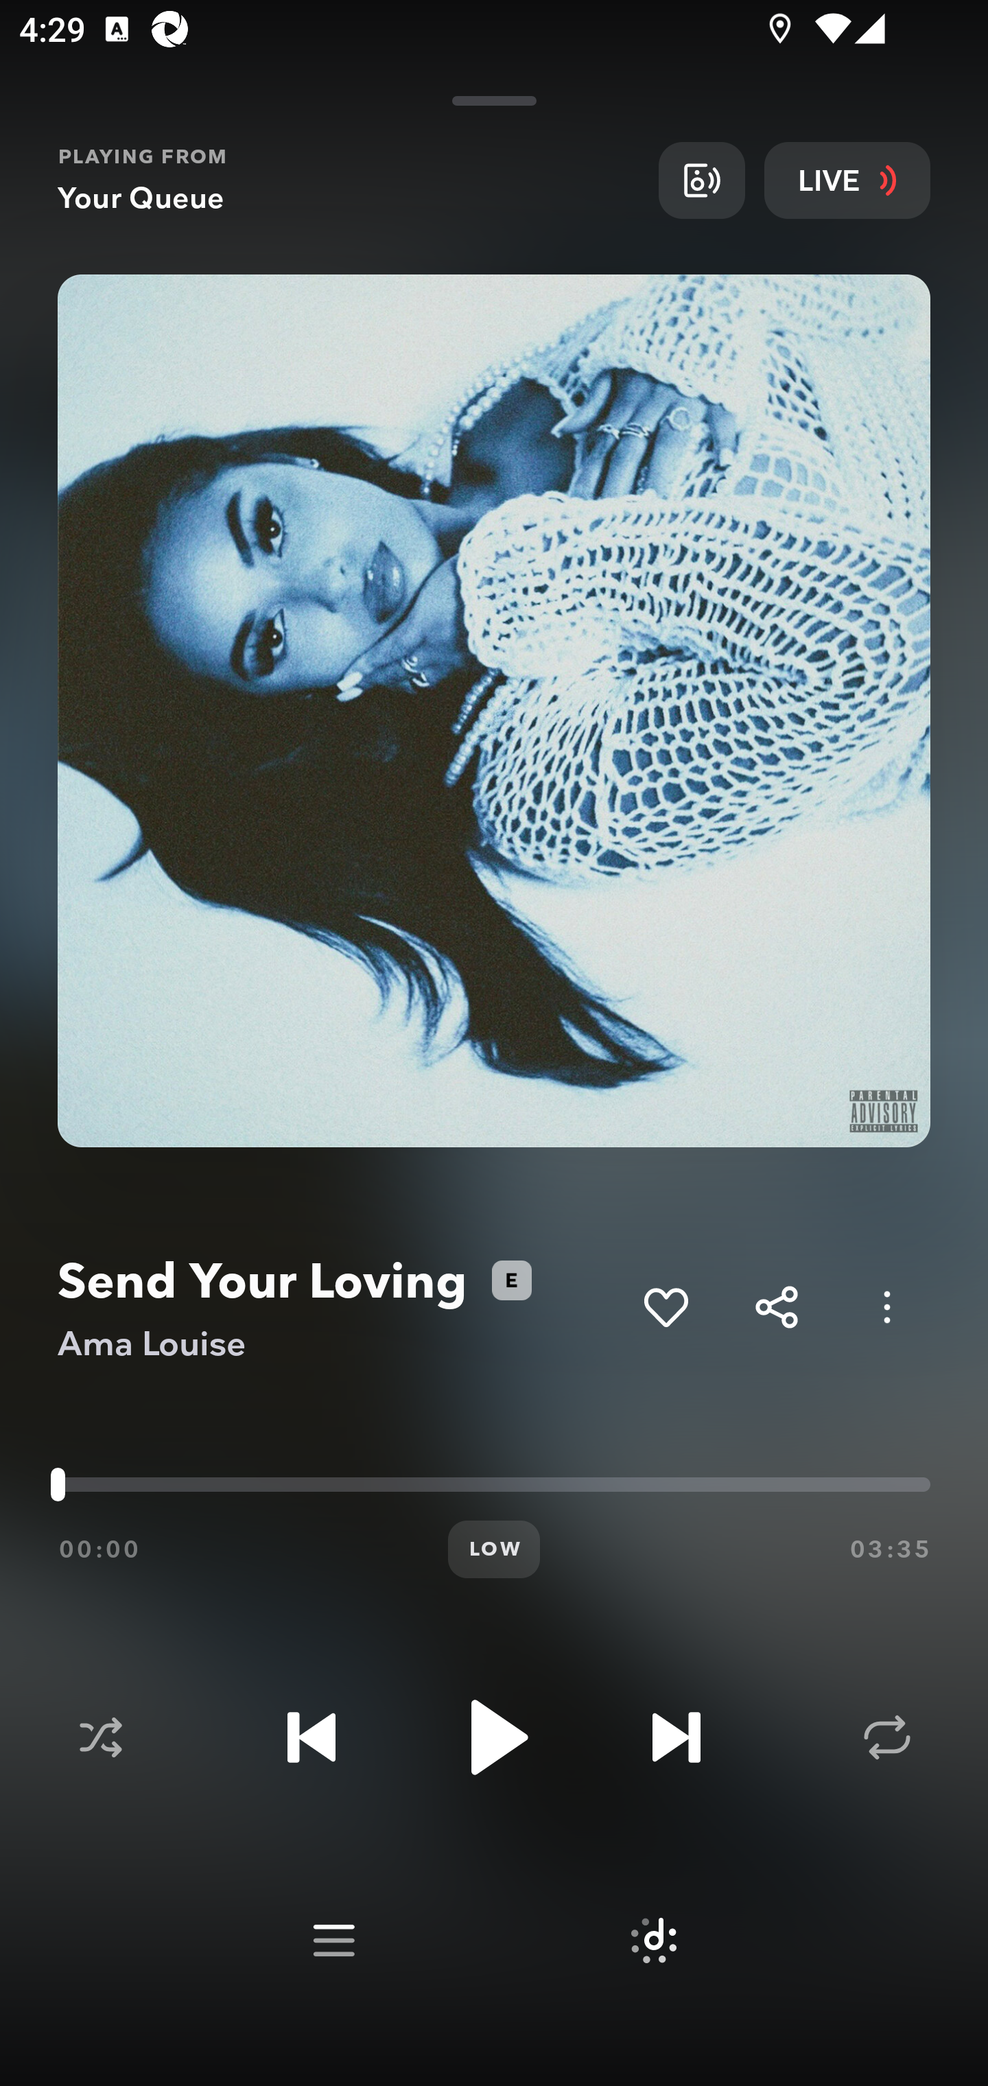 The image size is (988, 2086). I want to click on Previous, so click(311, 1737).